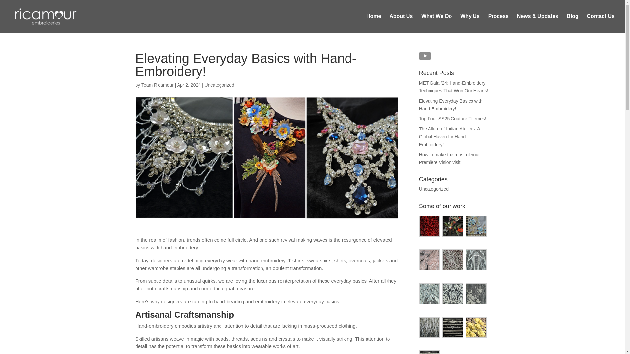  I want to click on Why Us, so click(470, 24).